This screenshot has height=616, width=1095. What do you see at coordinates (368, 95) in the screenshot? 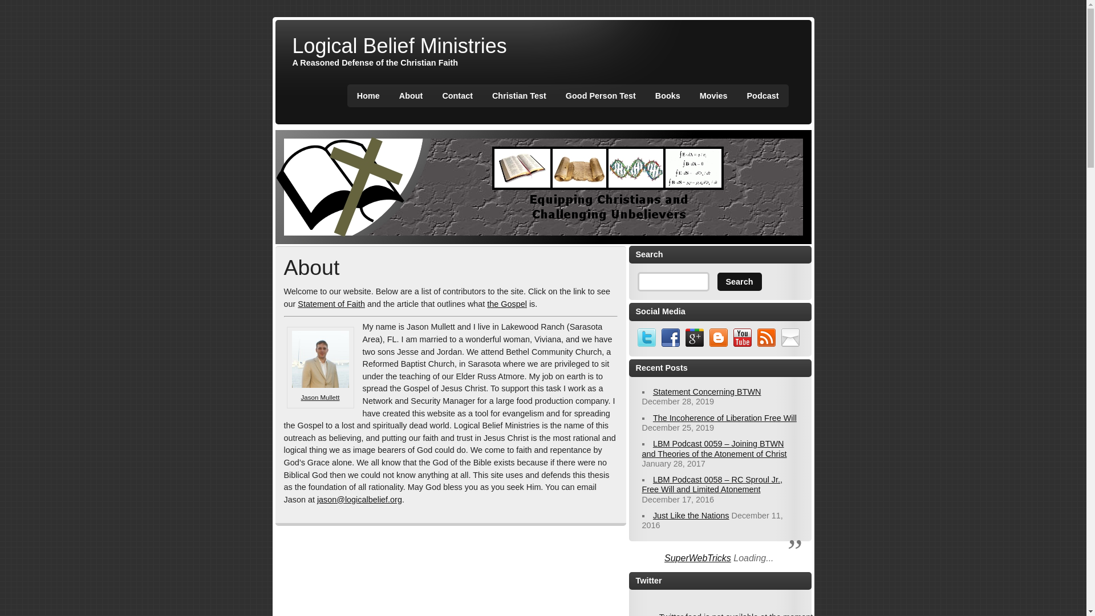
I see `Home` at bounding box center [368, 95].